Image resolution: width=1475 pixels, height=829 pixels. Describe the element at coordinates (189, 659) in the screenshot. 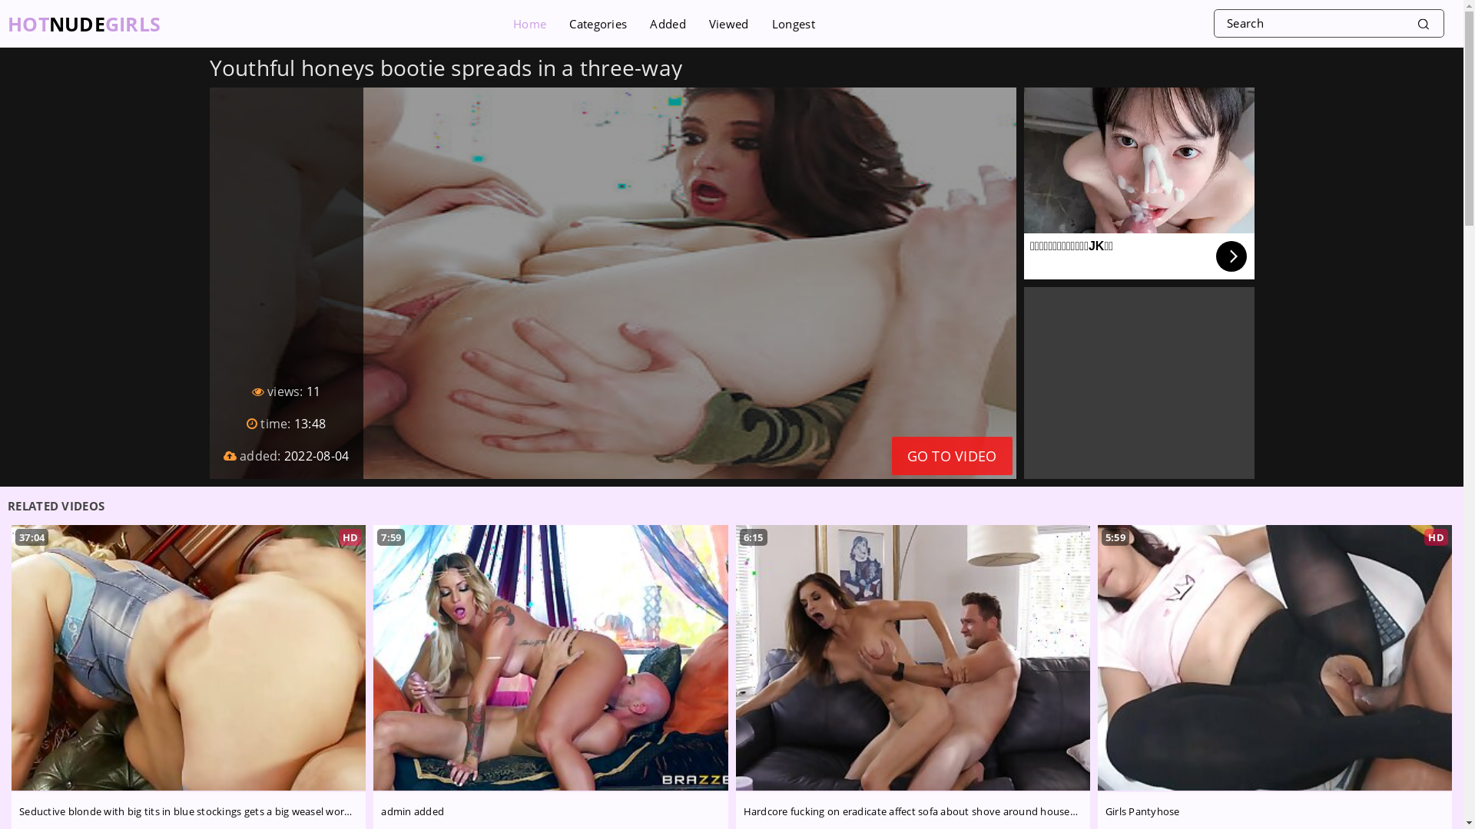

I see `37:04
HD` at that location.